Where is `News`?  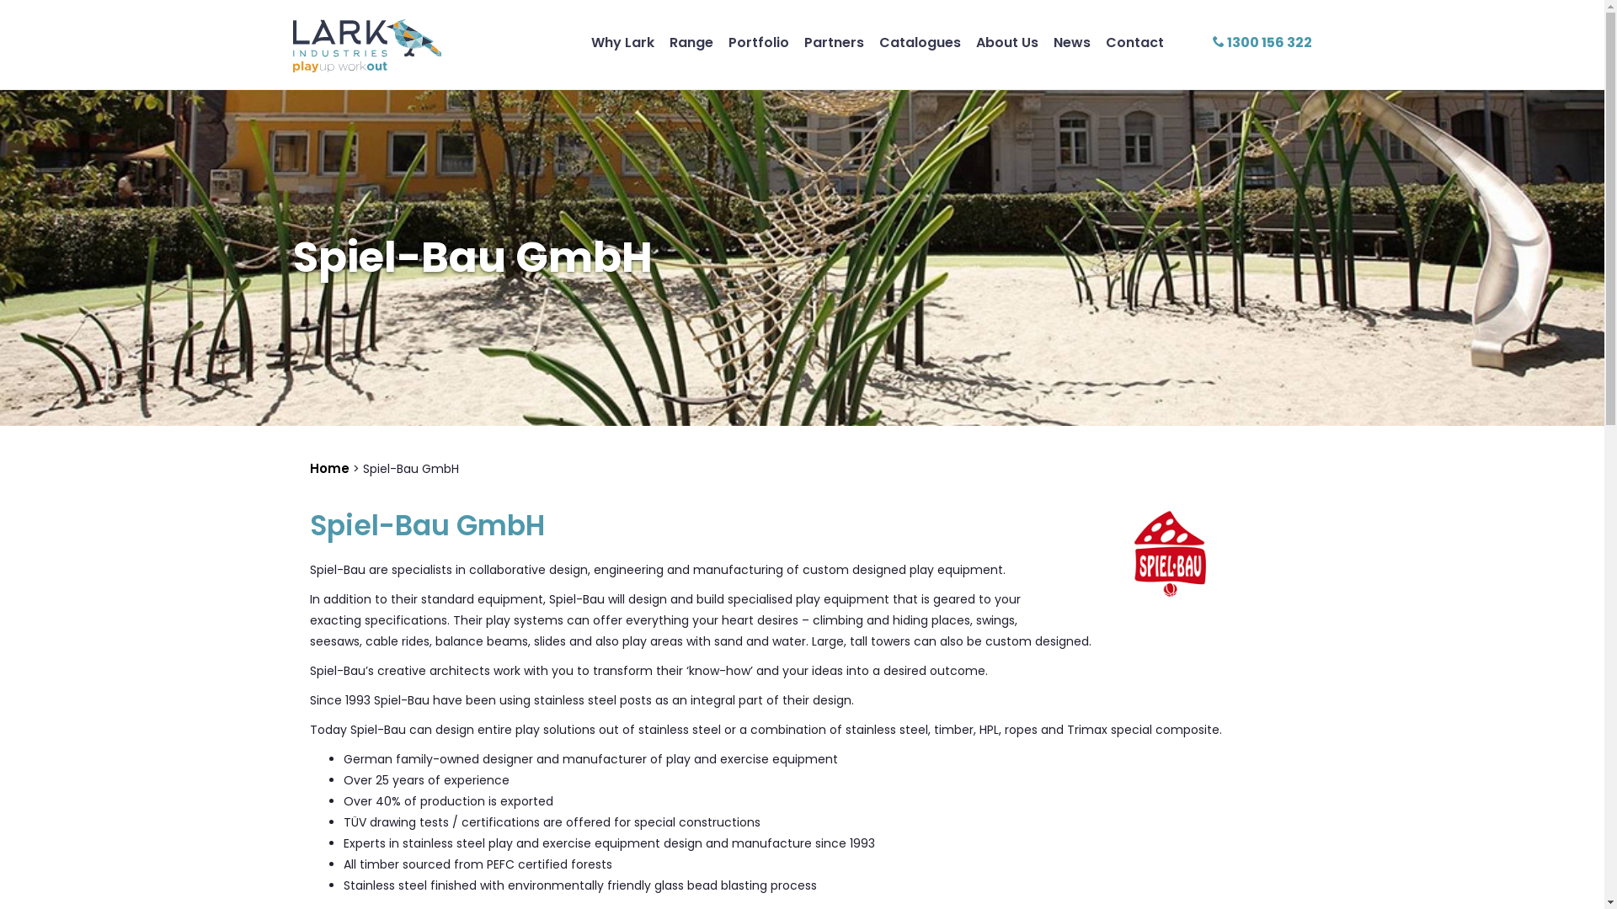 News is located at coordinates (1071, 42).